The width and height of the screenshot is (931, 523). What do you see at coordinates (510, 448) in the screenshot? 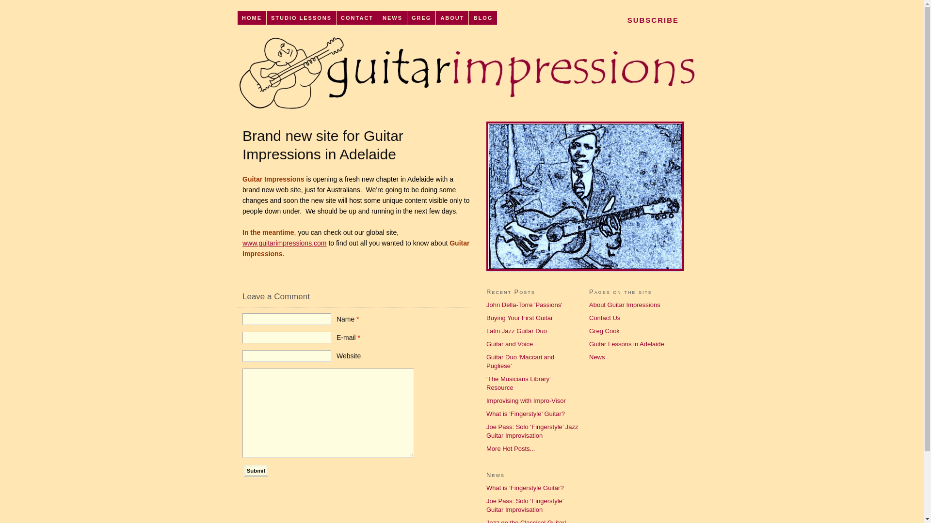
I see `More Hot Posts...` at bounding box center [510, 448].